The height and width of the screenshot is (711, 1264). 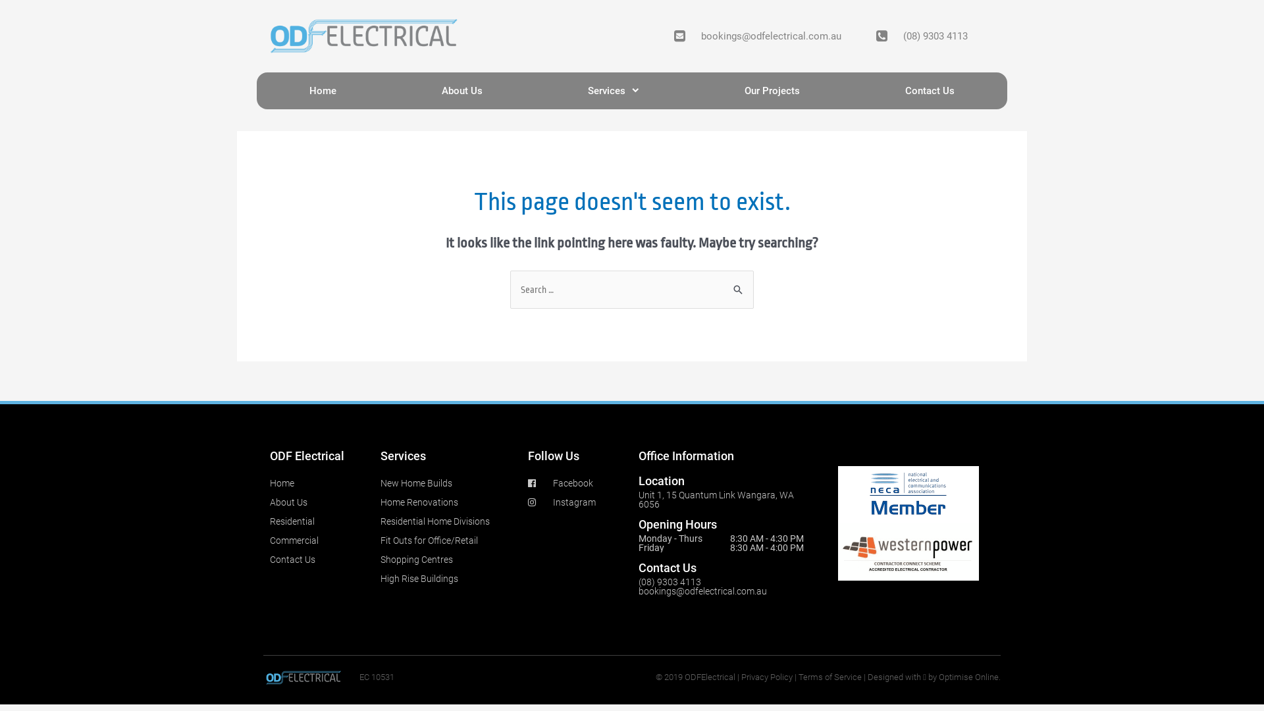 I want to click on (08) 9303 4113, so click(x=920, y=36).